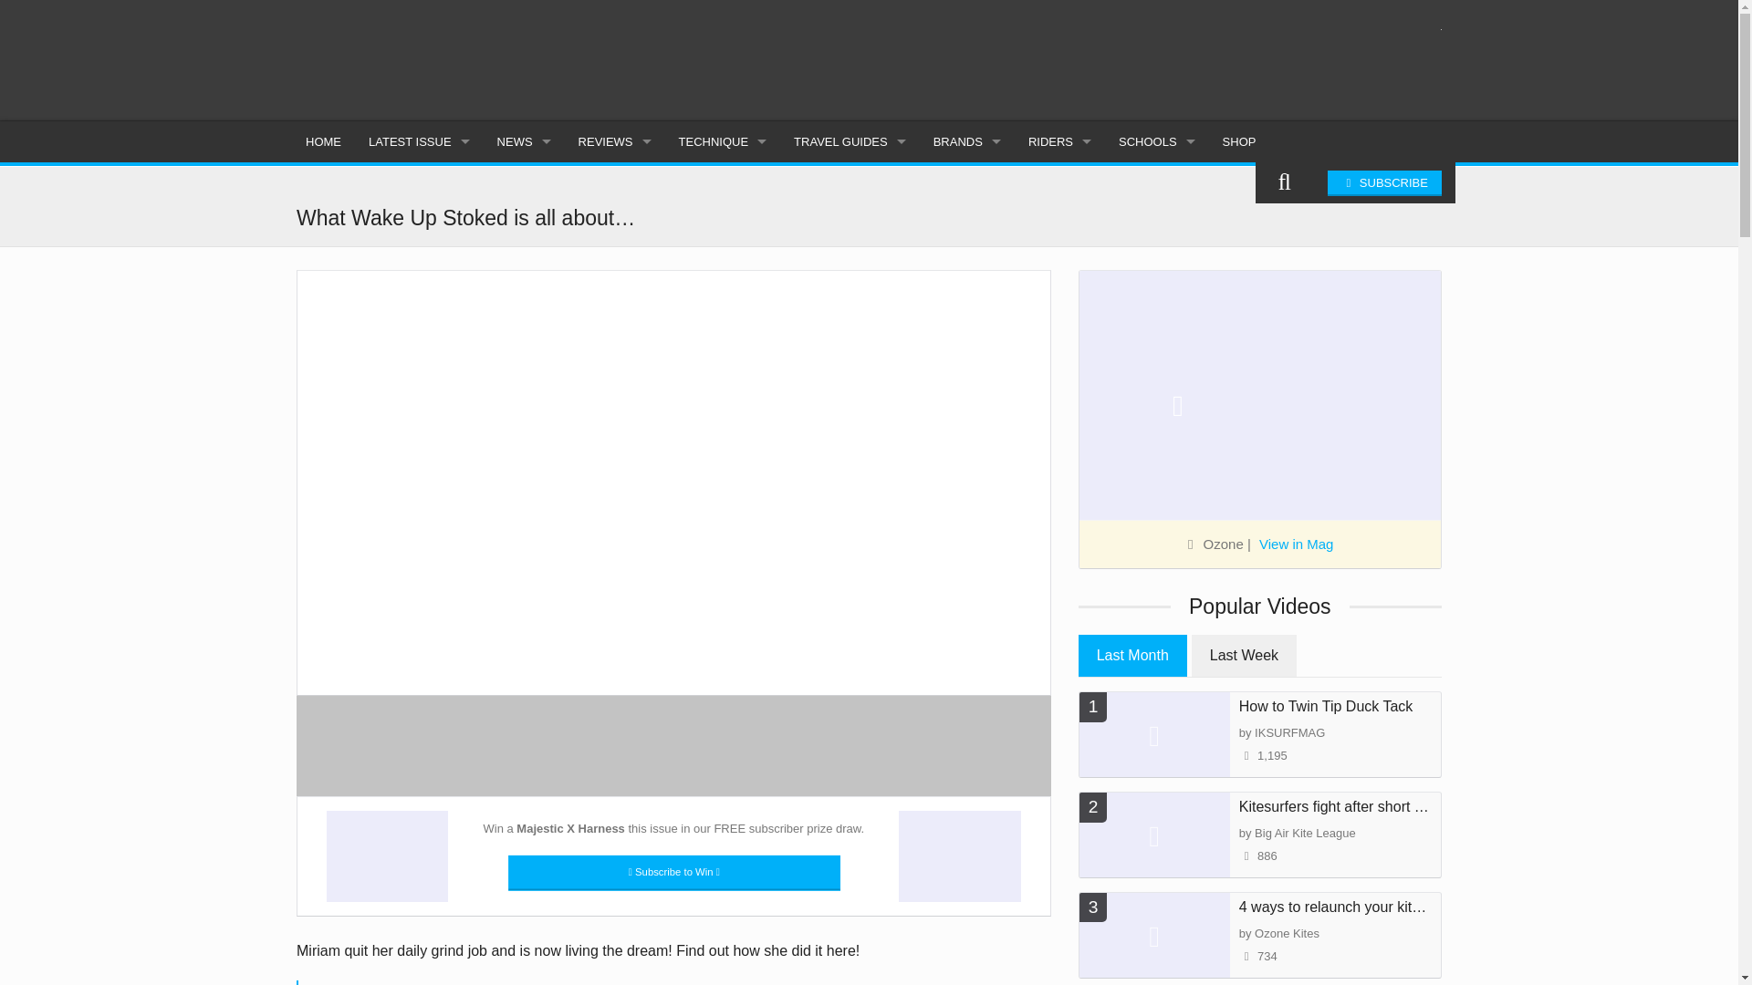 The image size is (1752, 985). I want to click on ADVANCED, so click(723, 268).